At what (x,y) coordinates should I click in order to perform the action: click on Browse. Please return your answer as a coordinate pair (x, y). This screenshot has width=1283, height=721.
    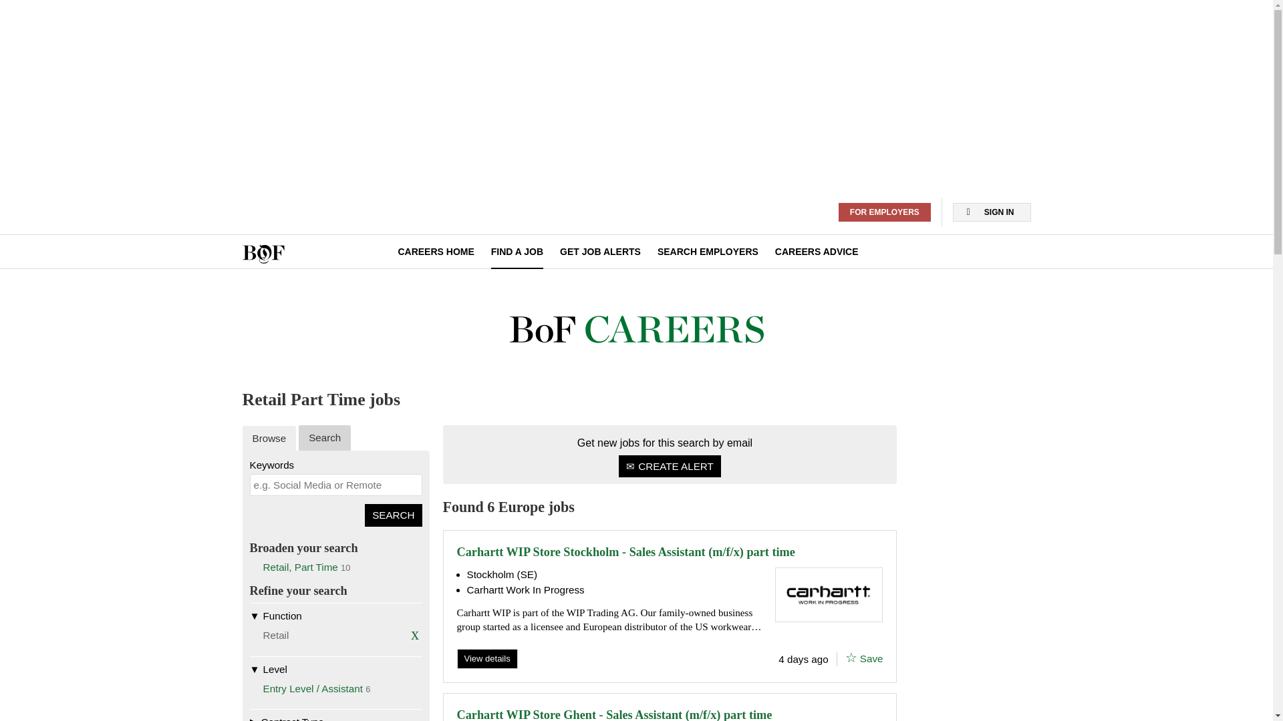
    Looking at the image, I should click on (269, 438).